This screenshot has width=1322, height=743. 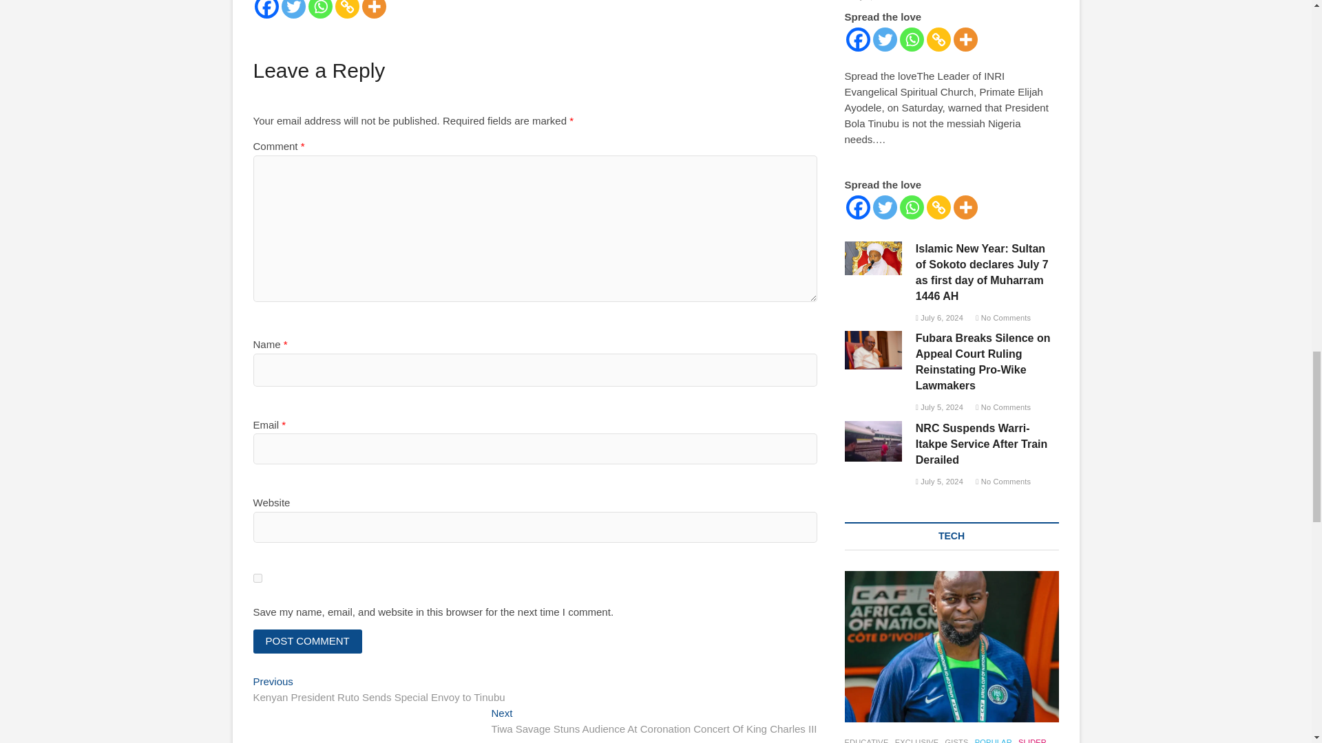 What do you see at coordinates (258, 578) in the screenshot?
I see `yes` at bounding box center [258, 578].